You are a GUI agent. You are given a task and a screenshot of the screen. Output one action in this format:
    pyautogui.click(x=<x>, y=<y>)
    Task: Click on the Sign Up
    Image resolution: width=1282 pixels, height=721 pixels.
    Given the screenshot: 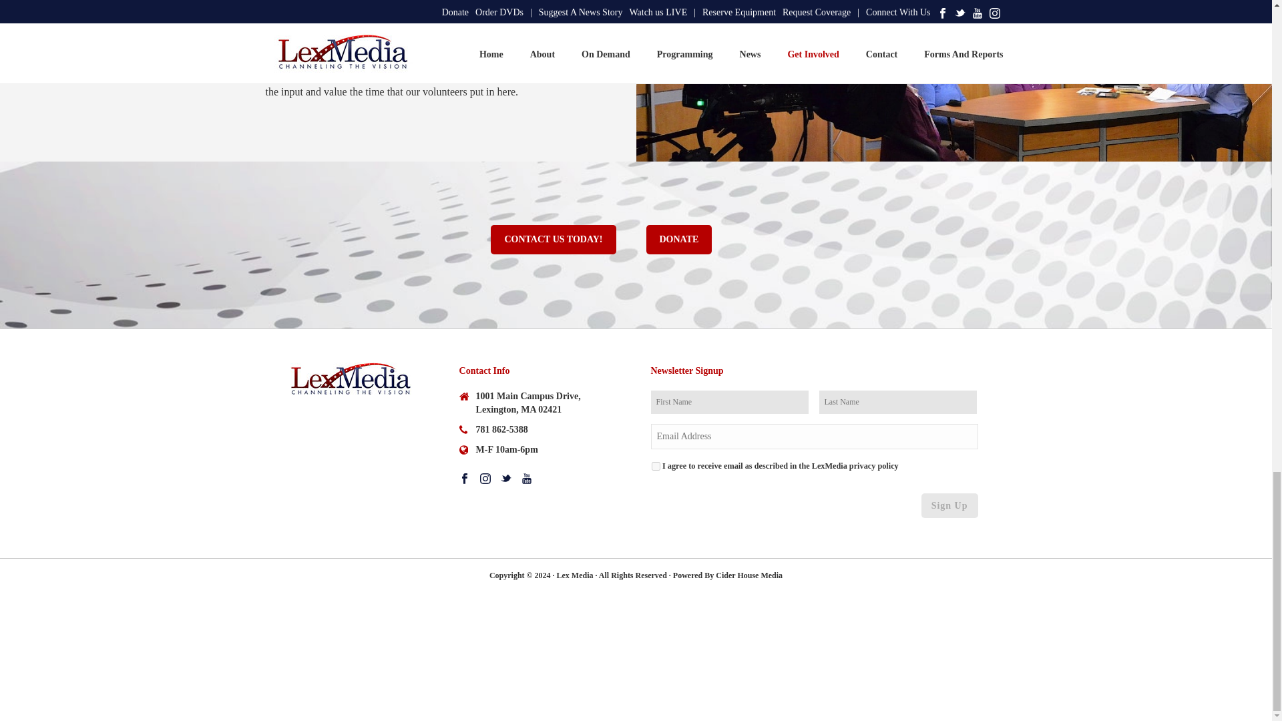 What is the action you would take?
    pyautogui.click(x=949, y=505)
    